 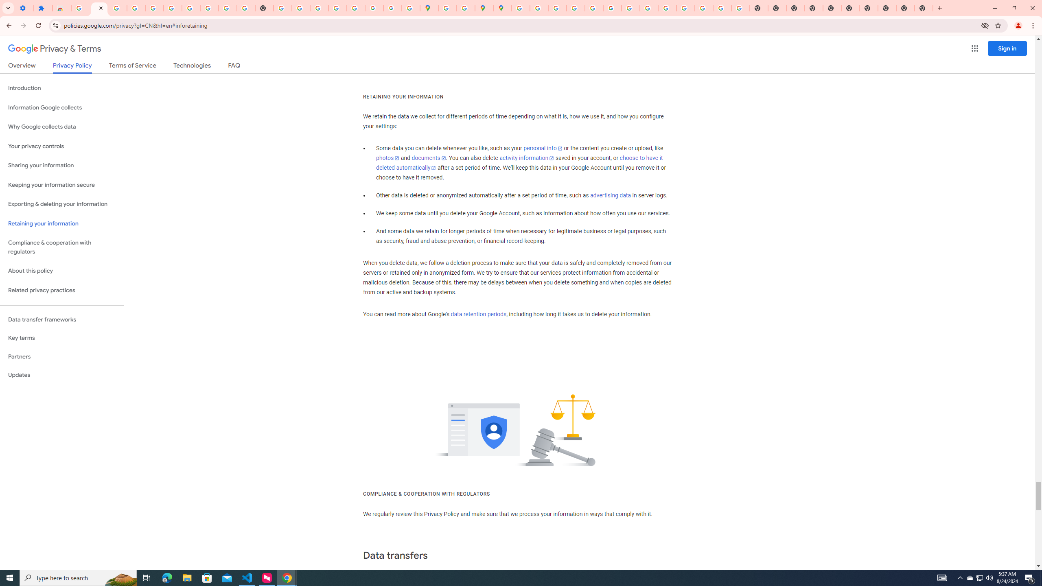 I want to click on Reviews: Helix Fruit Jump Arcade Game, so click(x=62, y=8).